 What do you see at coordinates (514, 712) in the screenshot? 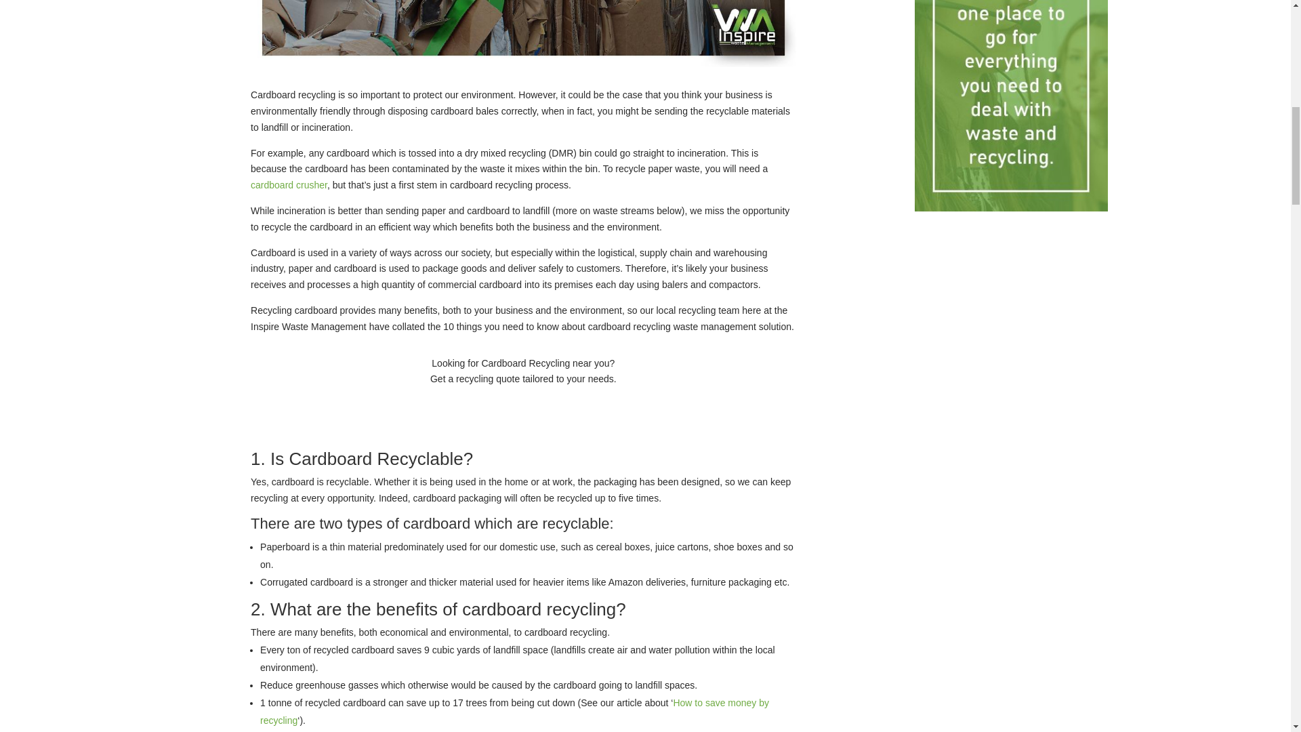
I see `How to save money by recycling` at bounding box center [514, 712].